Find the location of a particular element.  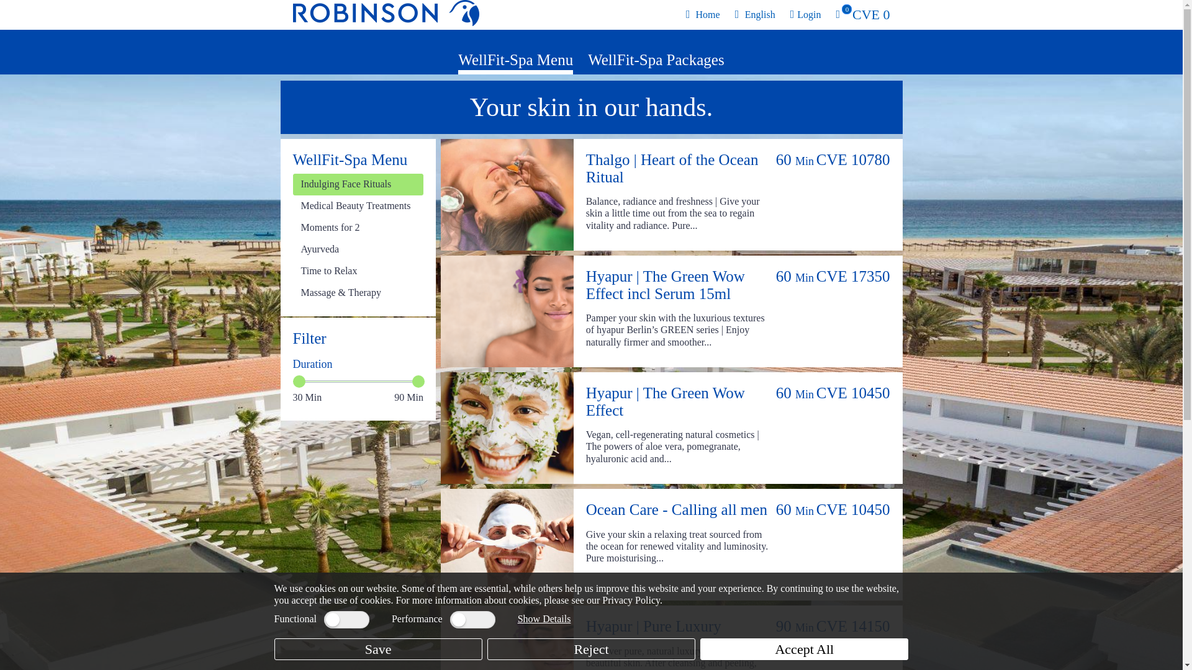

WellFit-Spa Packages is located at coordinates (703, 15).